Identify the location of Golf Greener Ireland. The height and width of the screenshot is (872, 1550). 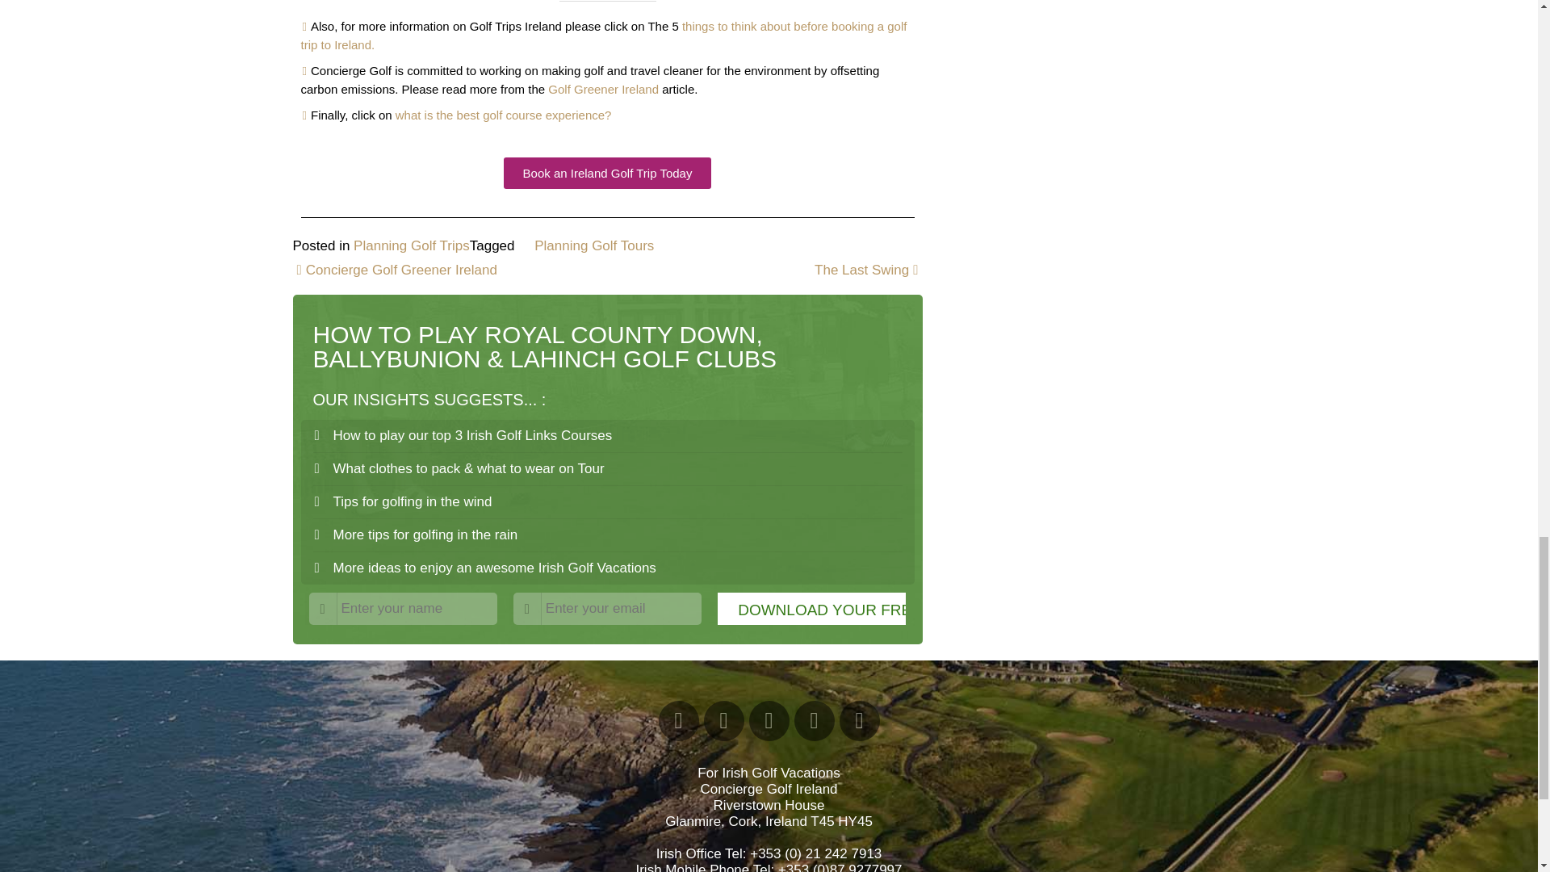
(604, 89).